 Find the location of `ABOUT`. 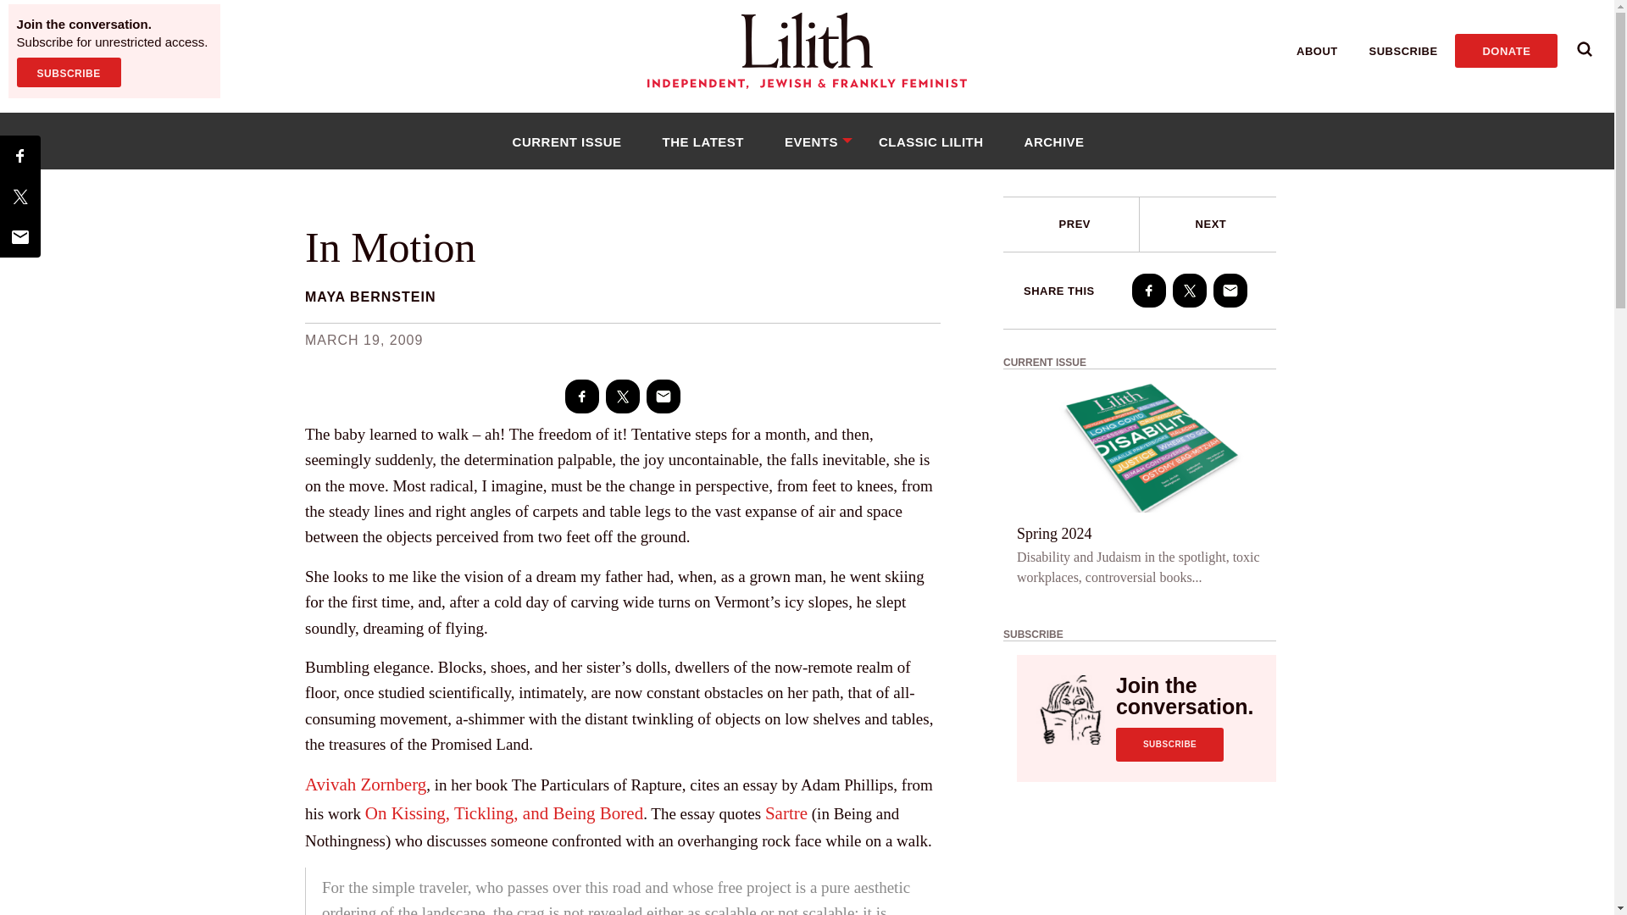

ABOUT is located at coordinates (1317, 51).